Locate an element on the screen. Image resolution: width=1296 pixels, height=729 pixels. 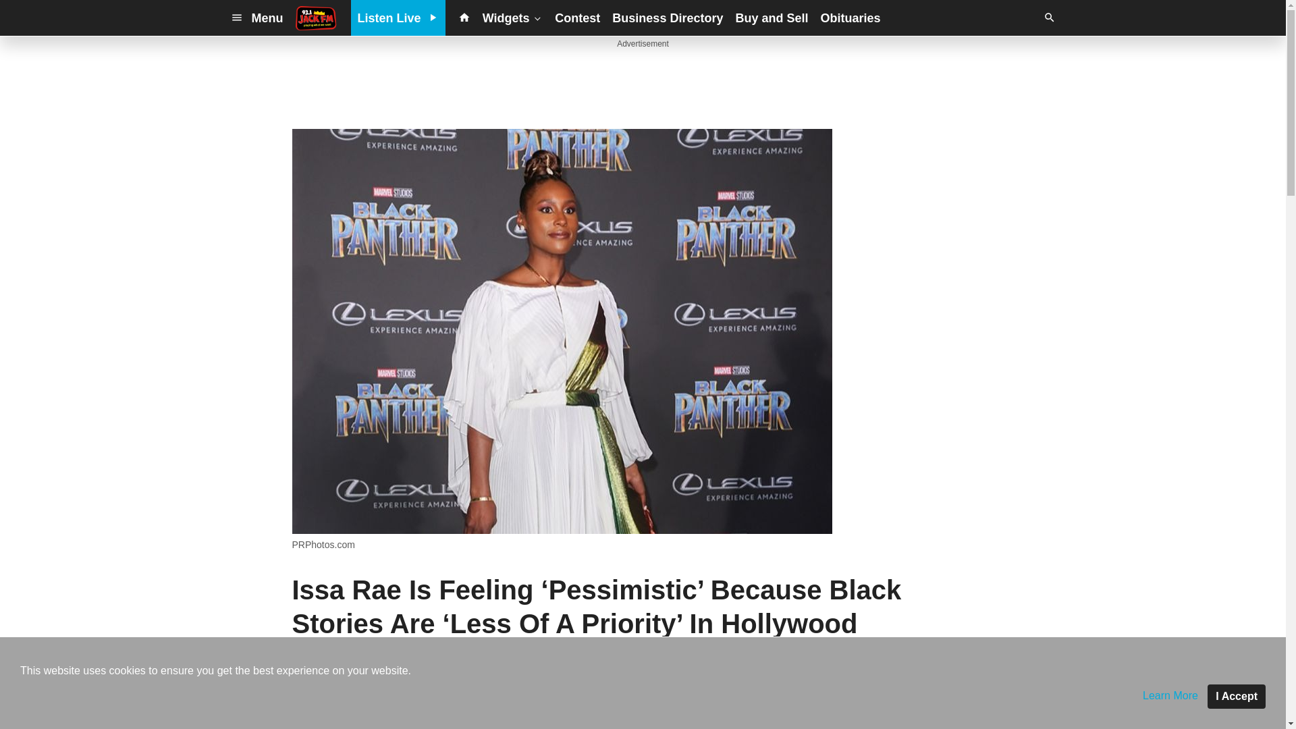
Menu is located at coordinates (256, 18).